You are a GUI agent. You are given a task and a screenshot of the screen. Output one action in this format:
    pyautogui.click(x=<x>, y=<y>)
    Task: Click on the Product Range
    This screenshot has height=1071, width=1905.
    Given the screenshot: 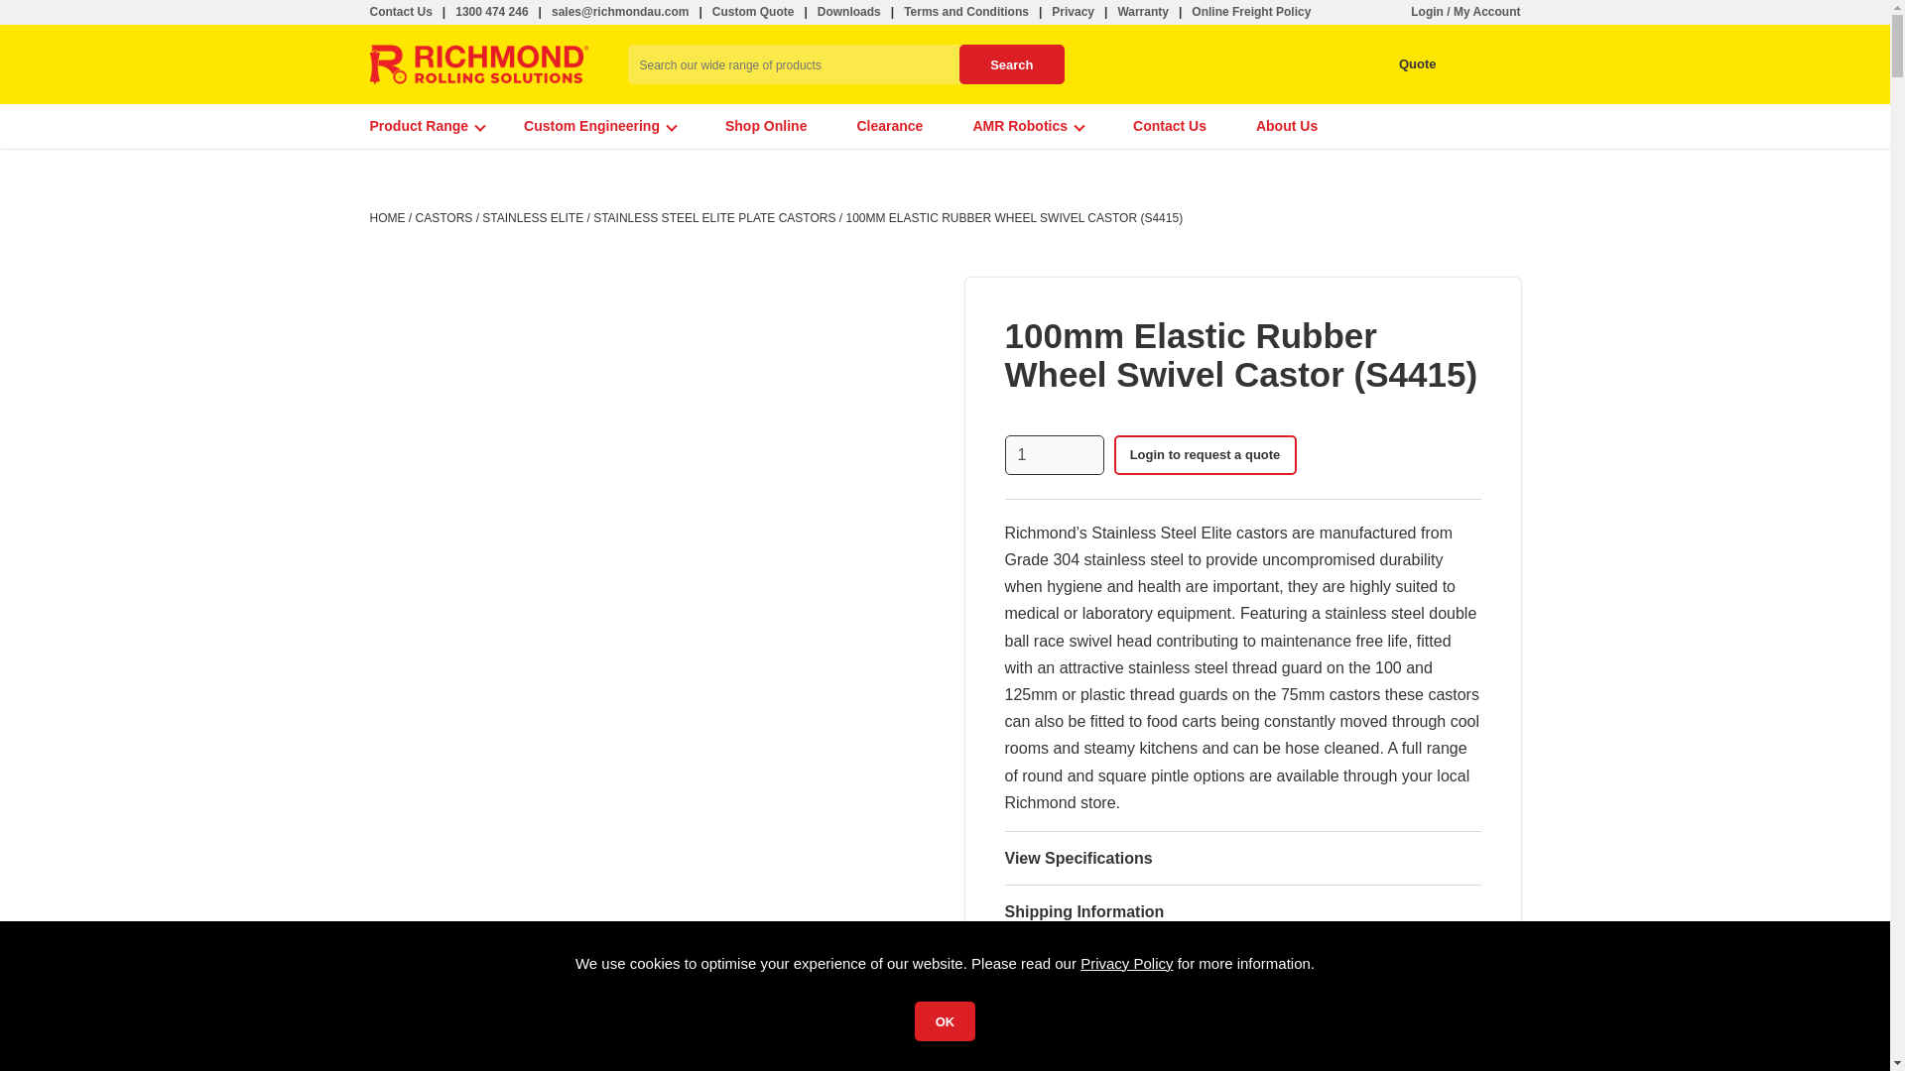 What is the action you would take?
    pyautogui.click(x=427, y=126)
    